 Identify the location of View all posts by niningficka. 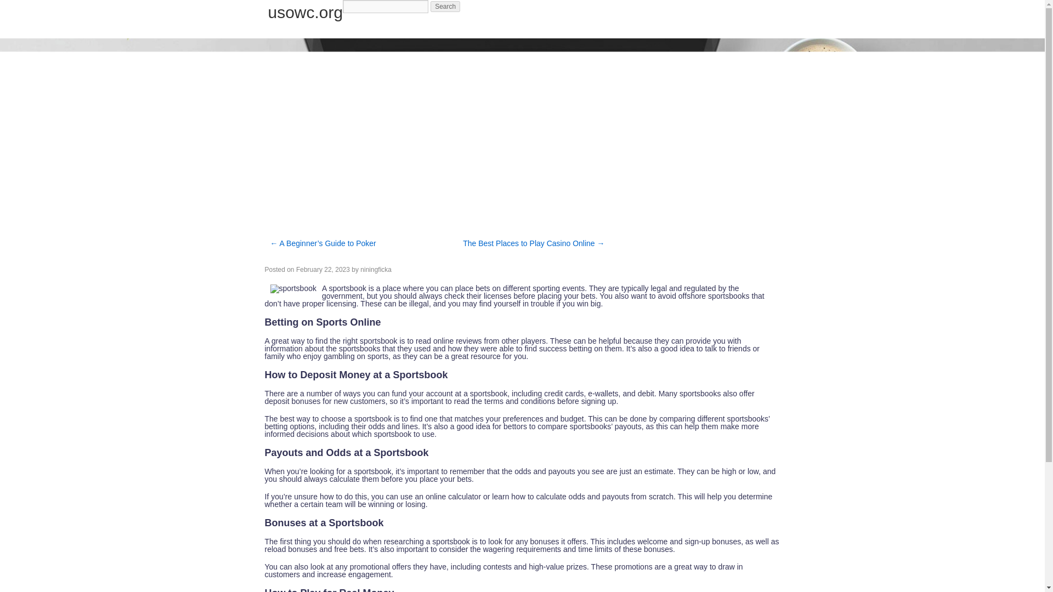
(376, 269).